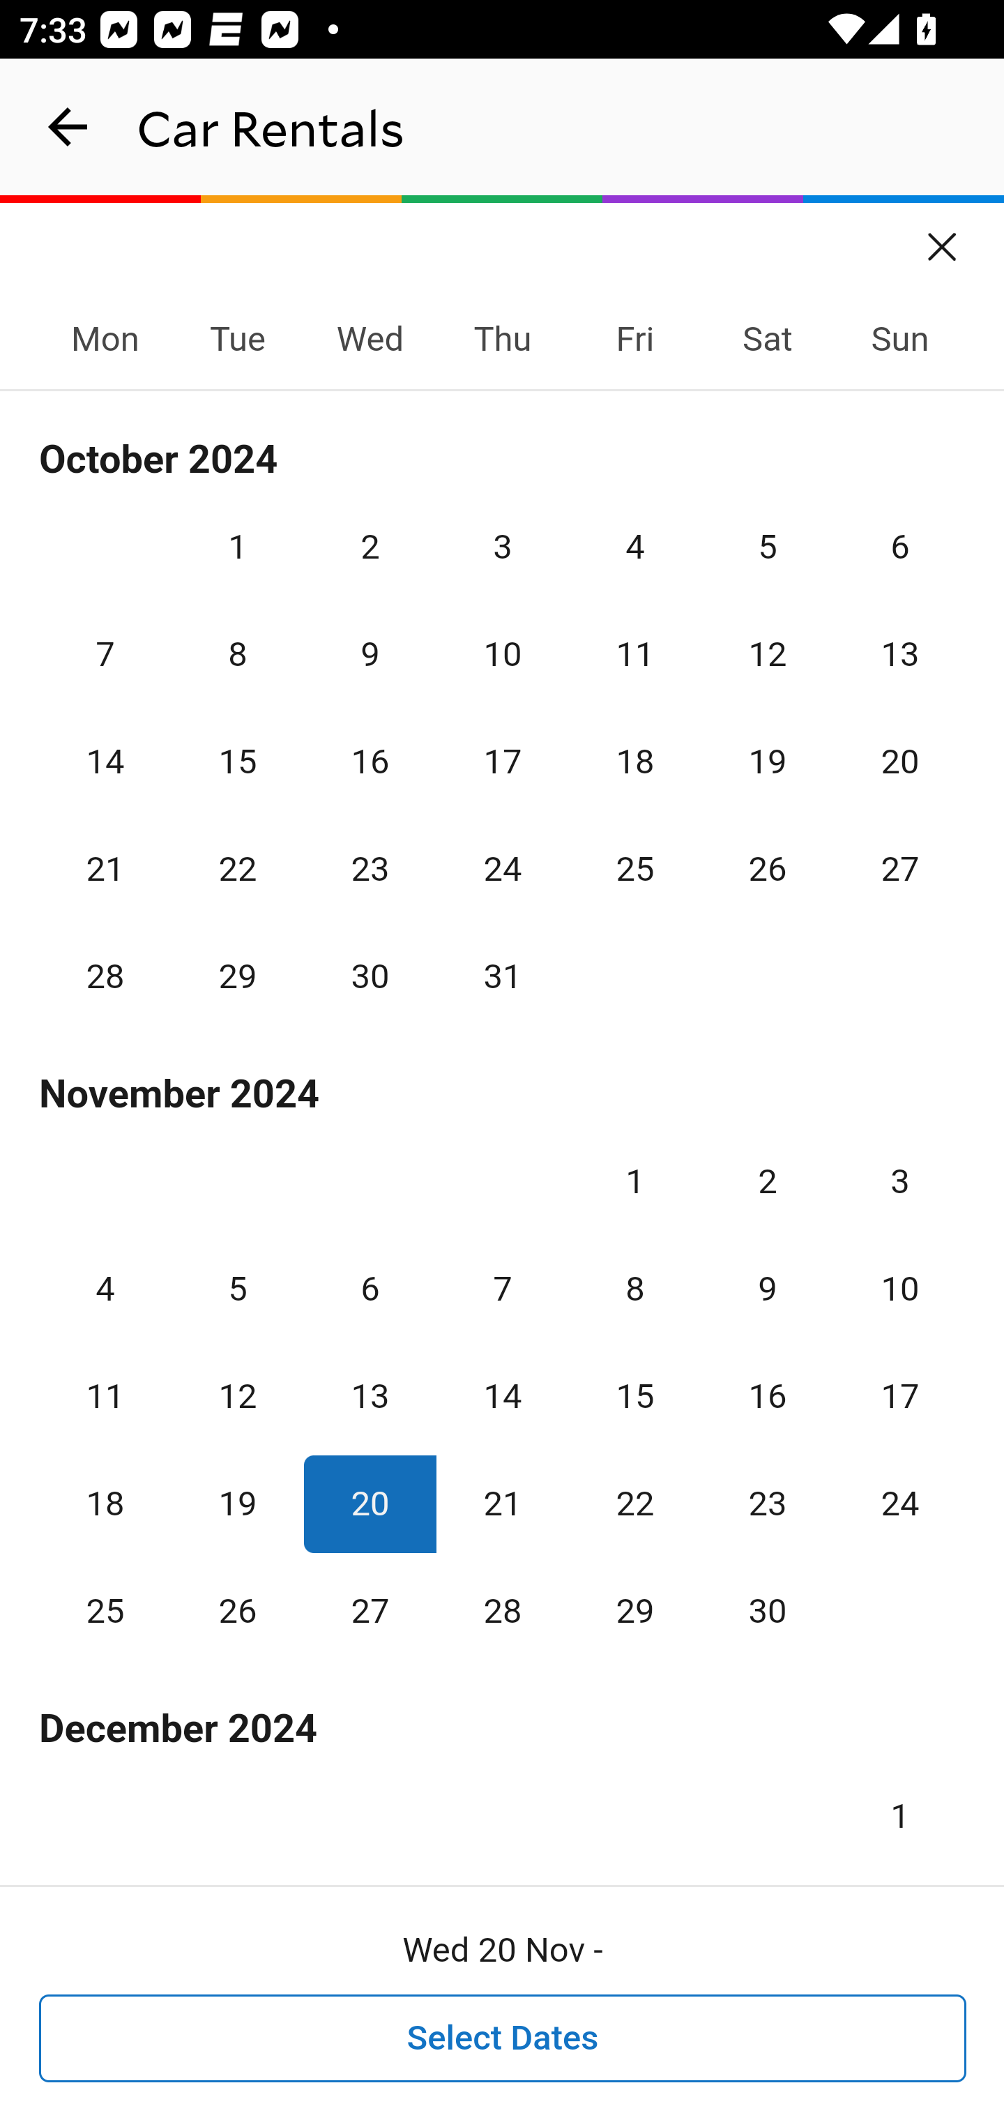 This screenshot has height=2120, width=1004. Describe the element at coordinates (370, 762) in the screenshot. I see `16 October 2024` at that location.